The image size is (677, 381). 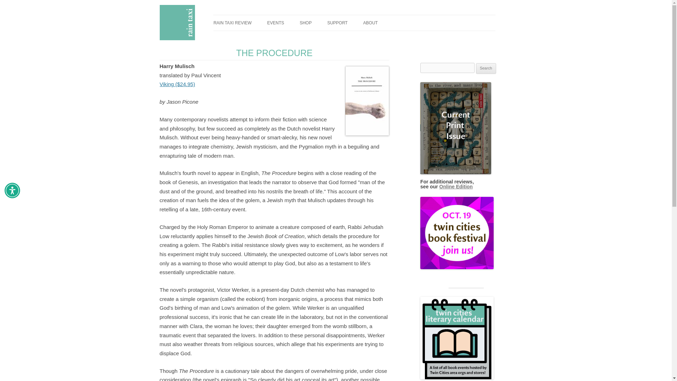 What do you see at coordinates (248, 38) in the screenshot?
I see `CURRENT EDITIONS` at bounding box center [248, 38].